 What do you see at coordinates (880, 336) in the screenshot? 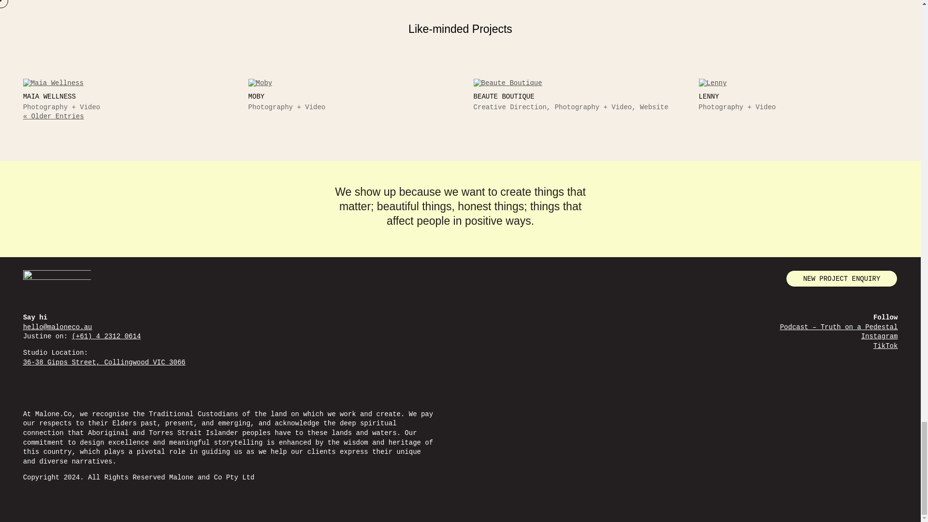
I see `Instagram` at bounding box center [880, 336].